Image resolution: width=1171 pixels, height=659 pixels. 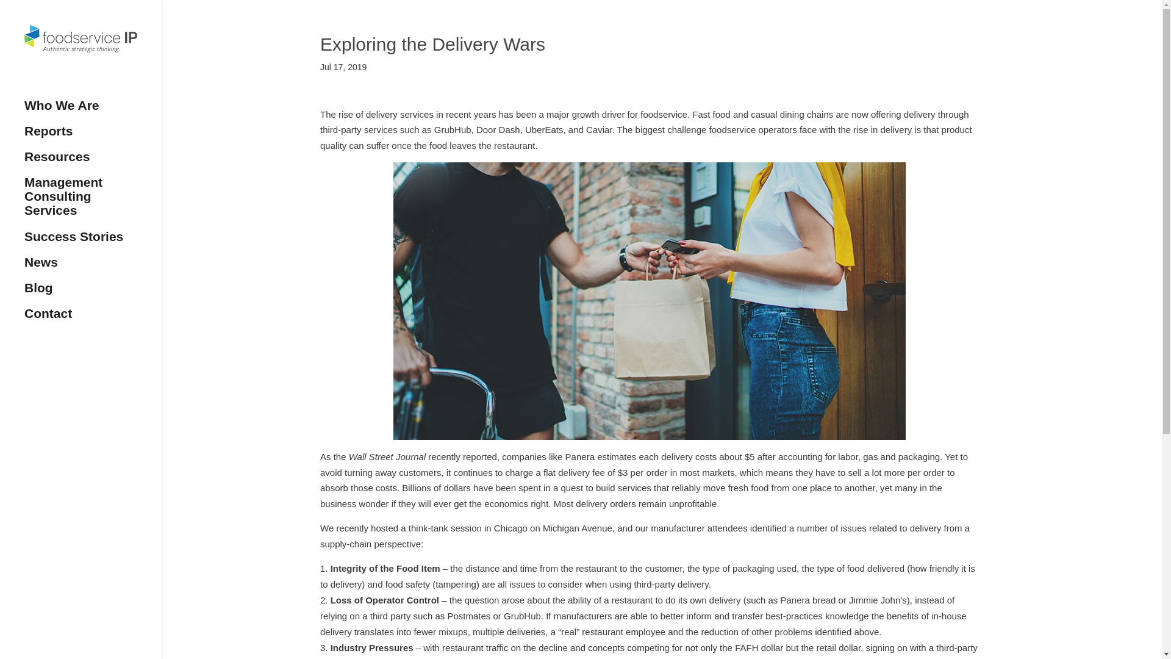 What do you see at coordinates (93, 137) in the screenshot?
I see `Reports` at bounding box center [93, 137].